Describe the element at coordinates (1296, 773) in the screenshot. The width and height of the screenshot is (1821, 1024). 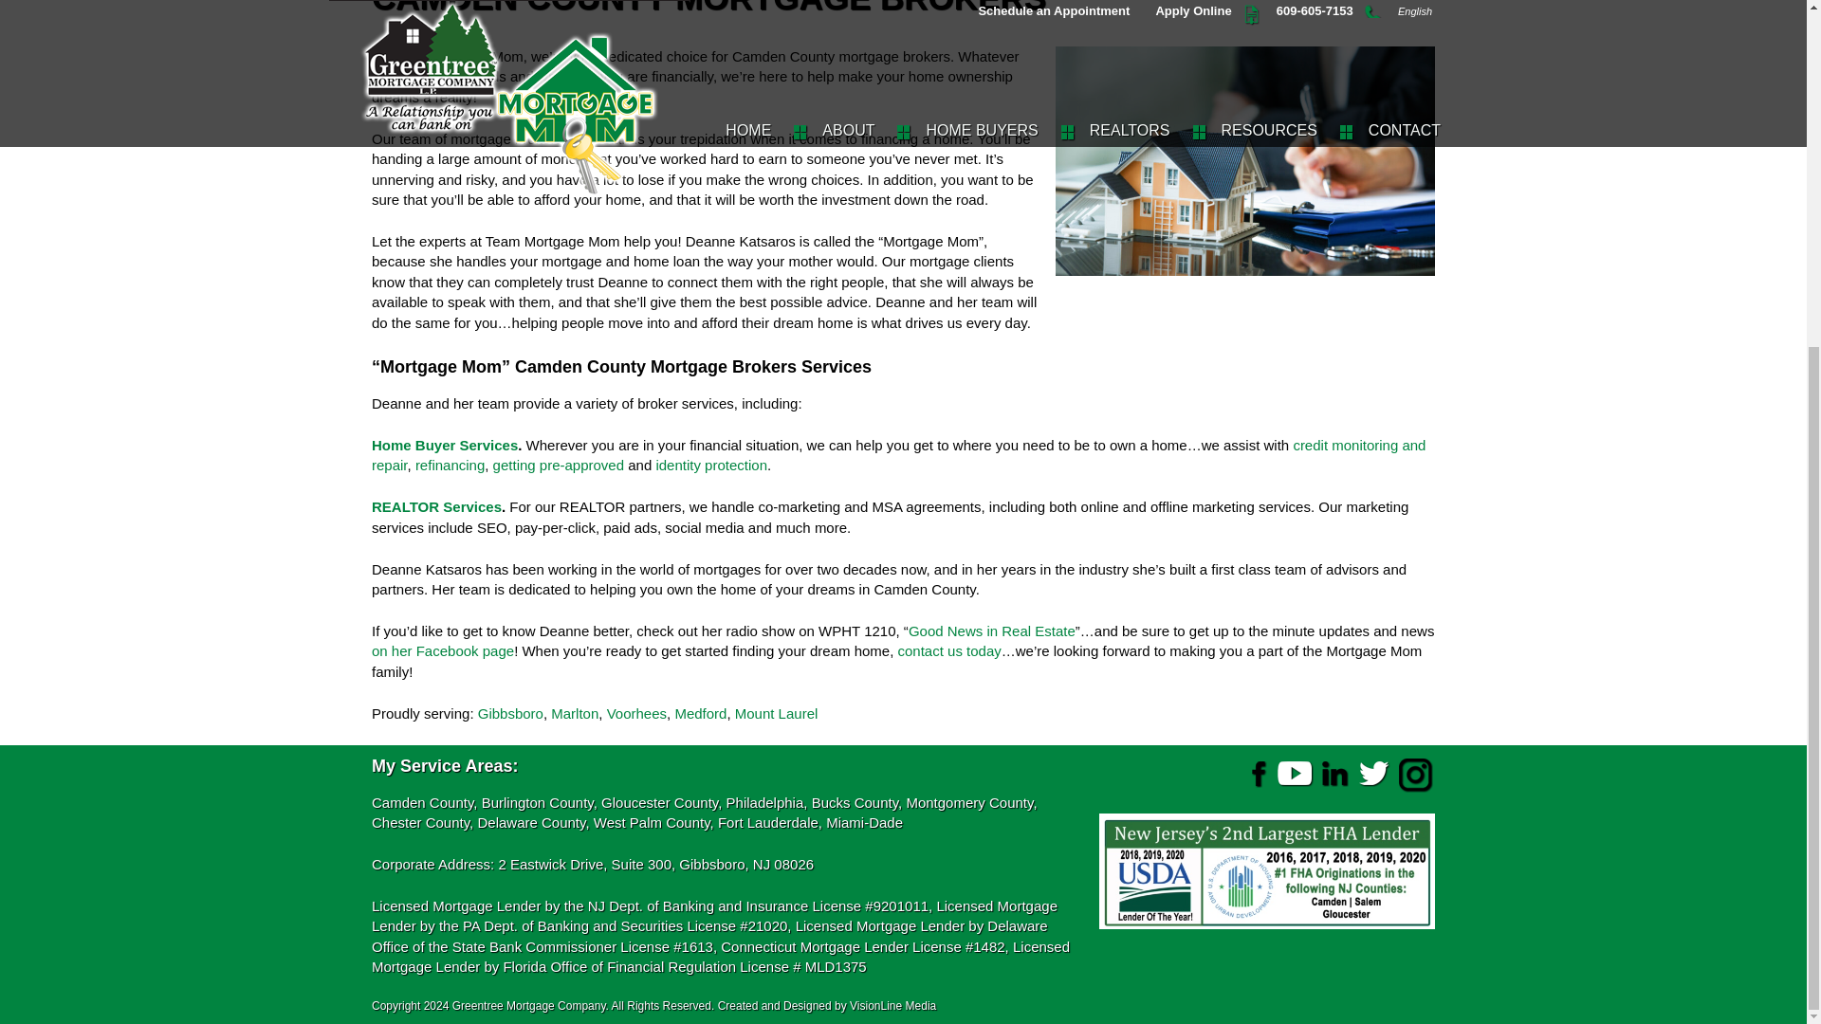
I see `YouTube` at that location.